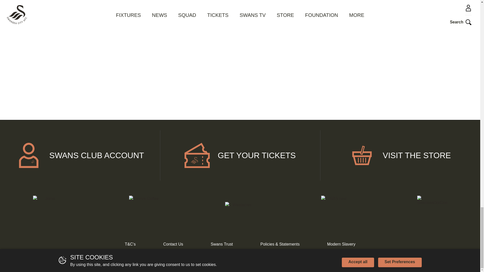  I want to click on Swansea sponsor, so click(432, 211).